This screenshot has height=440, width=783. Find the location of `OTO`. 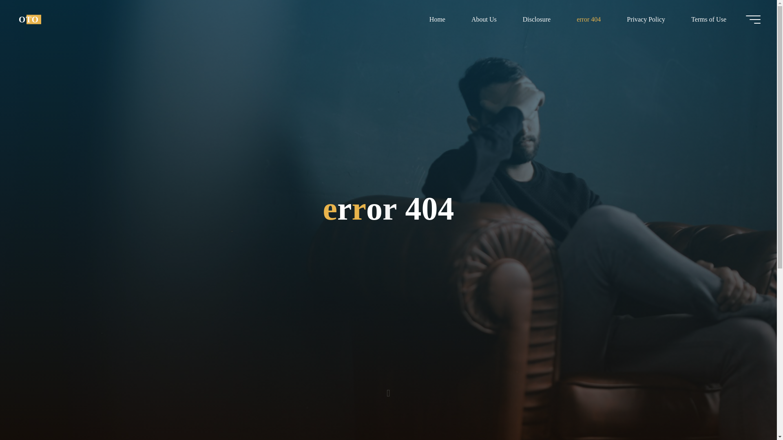

OTO is located at coordinates (29, 19).